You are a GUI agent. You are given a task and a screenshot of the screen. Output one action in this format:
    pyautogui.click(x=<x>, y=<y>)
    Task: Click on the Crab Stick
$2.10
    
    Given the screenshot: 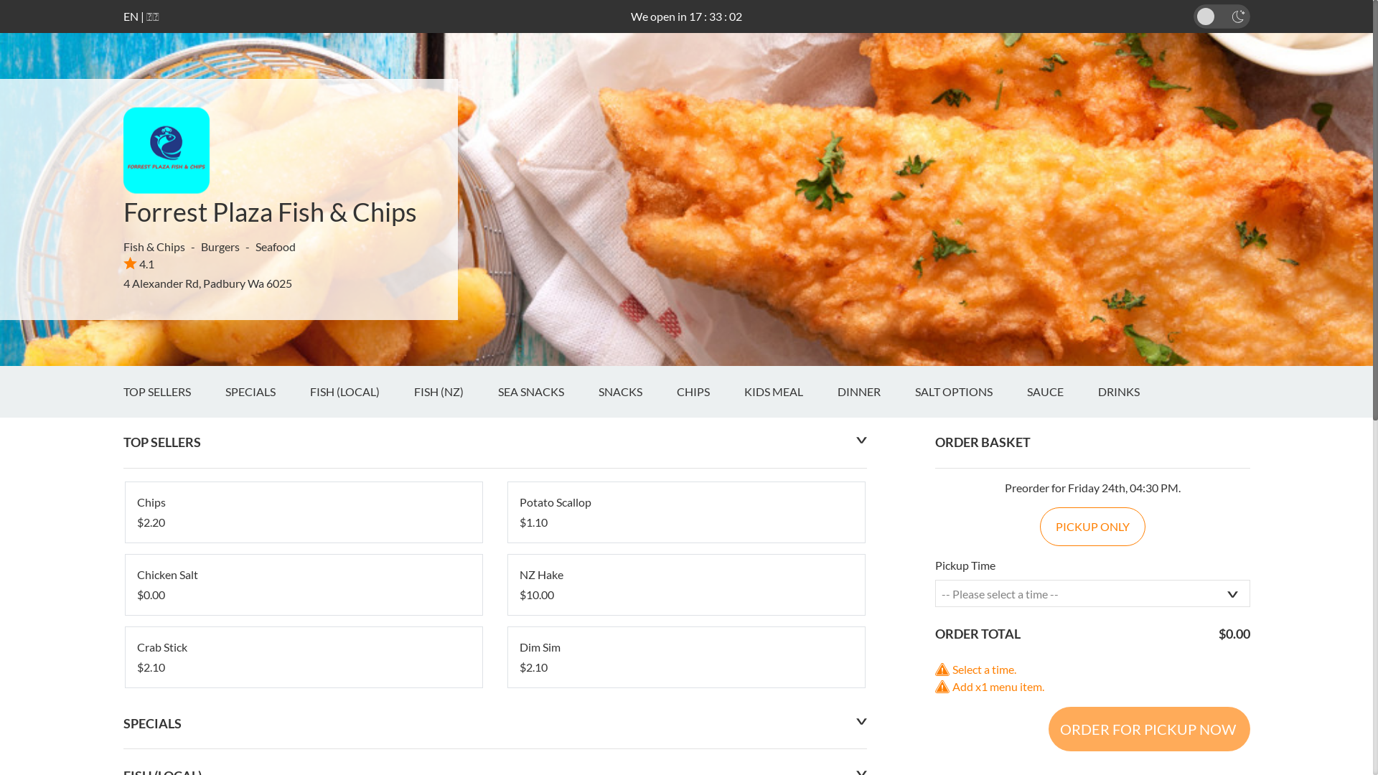 What is the action you would take?
    pyautogui.click(x=303, y=657)
    